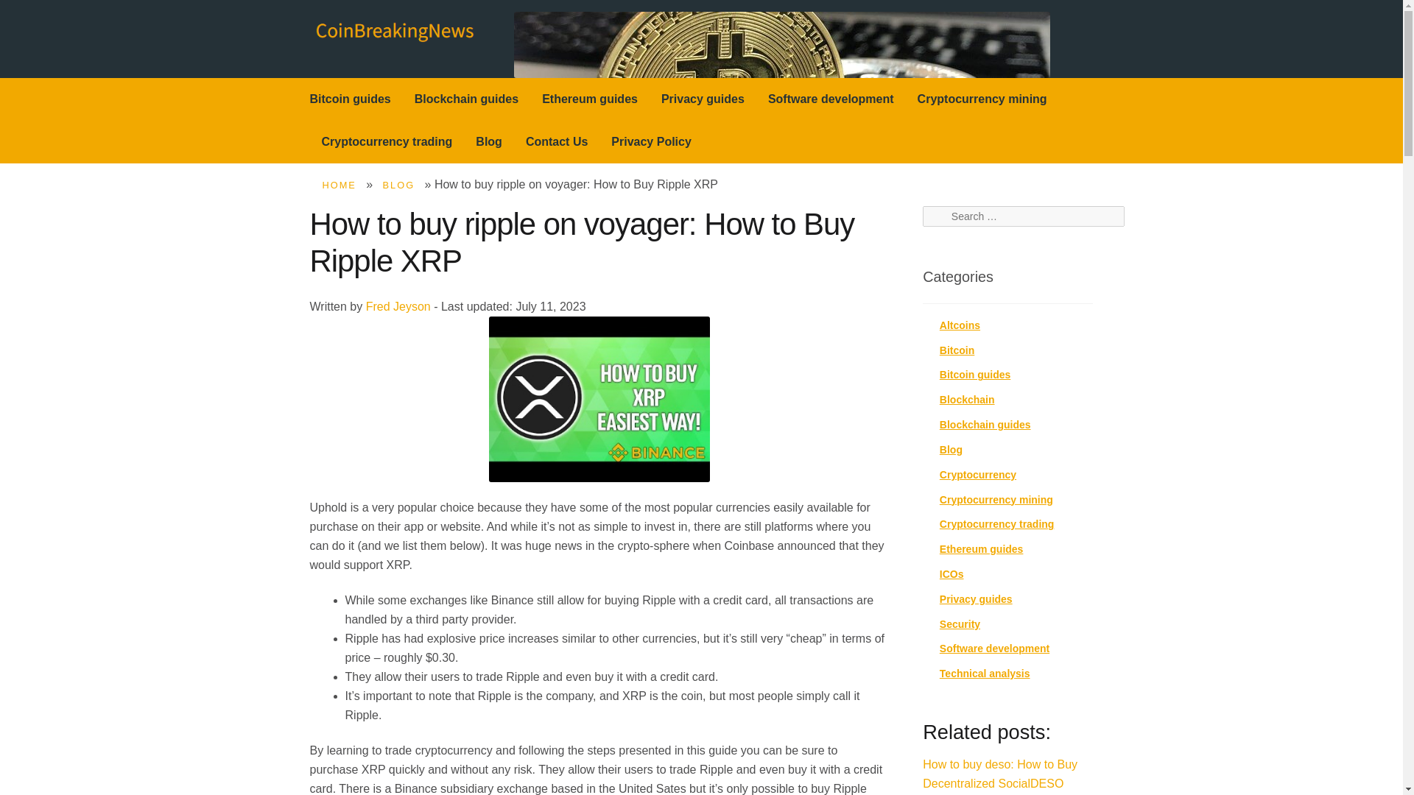 This screenshot has width=1414, height=795. What do you see at coordinates (703, 99) in the screenshot?
I see `Privacy guides` at bounding box center [703, 99].